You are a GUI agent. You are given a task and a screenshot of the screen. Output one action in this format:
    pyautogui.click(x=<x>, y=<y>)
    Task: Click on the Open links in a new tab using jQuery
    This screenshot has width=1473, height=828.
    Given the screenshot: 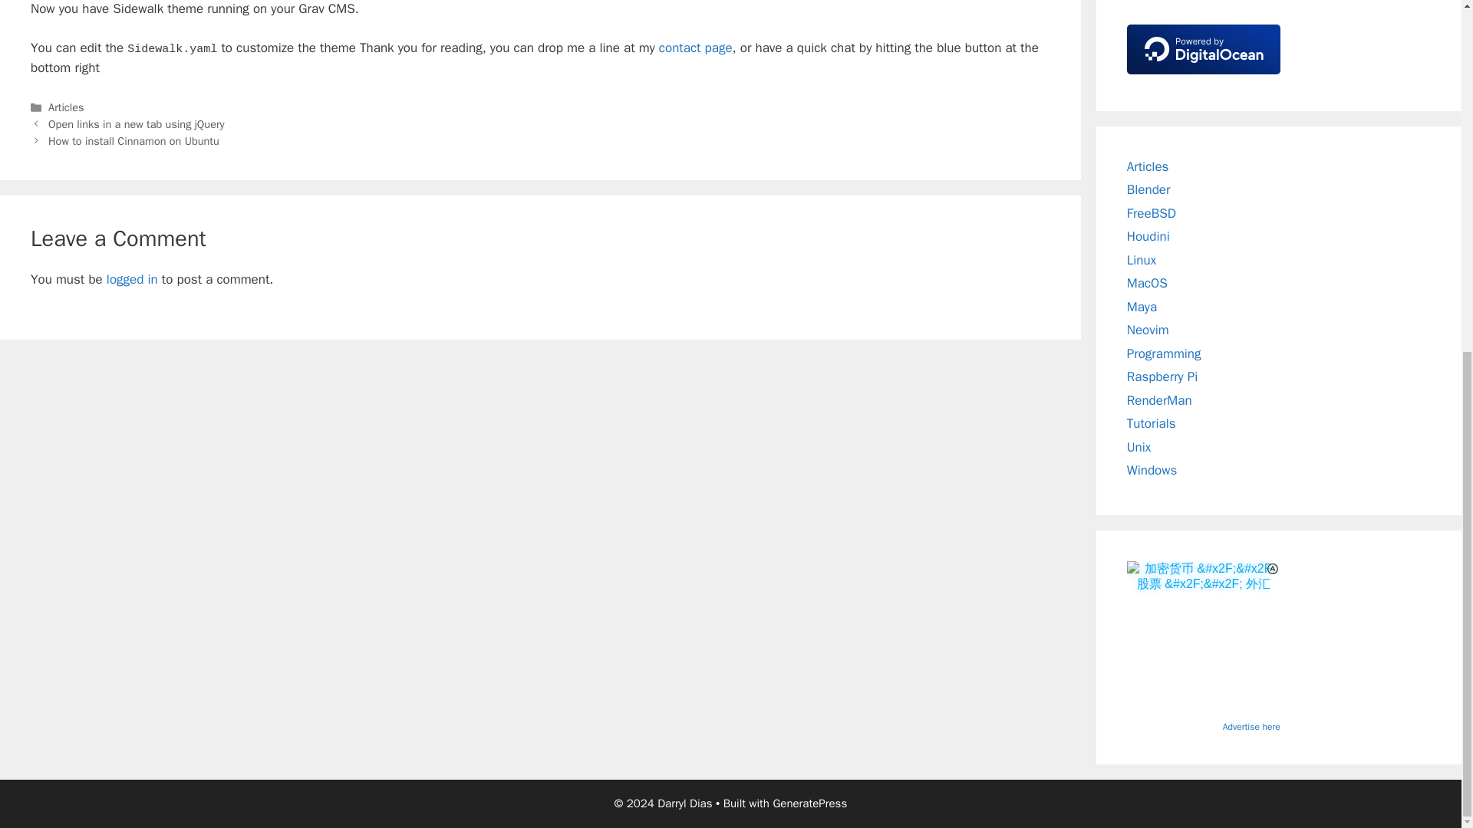 What is the action you would take?
    pyautogui.click(x=137, y=124)
    